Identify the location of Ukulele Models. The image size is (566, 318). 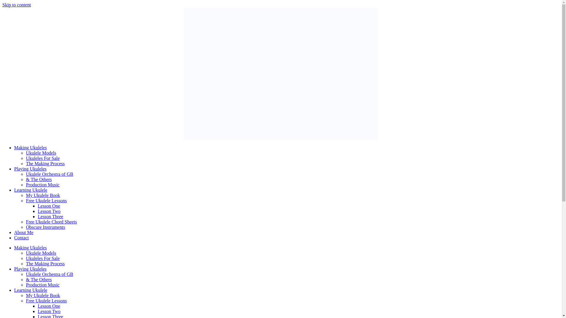
(41, 153).